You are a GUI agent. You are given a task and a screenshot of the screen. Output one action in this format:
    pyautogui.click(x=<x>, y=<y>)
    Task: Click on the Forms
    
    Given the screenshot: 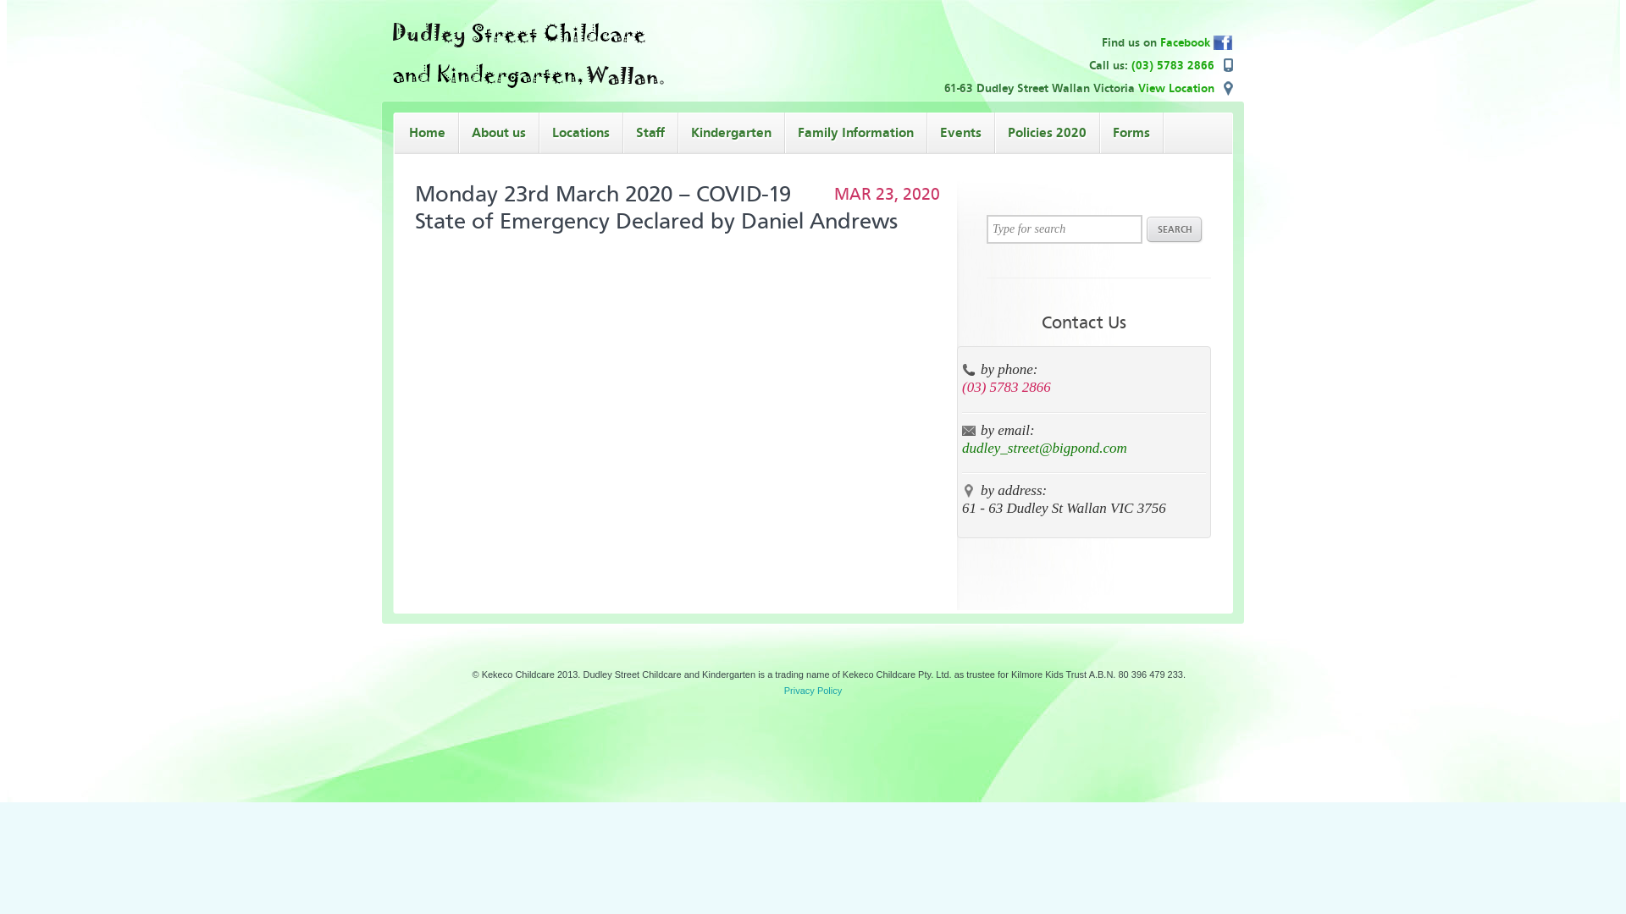 What is the action you would take?
    pyautogui.click(x=1131, y=131)
    